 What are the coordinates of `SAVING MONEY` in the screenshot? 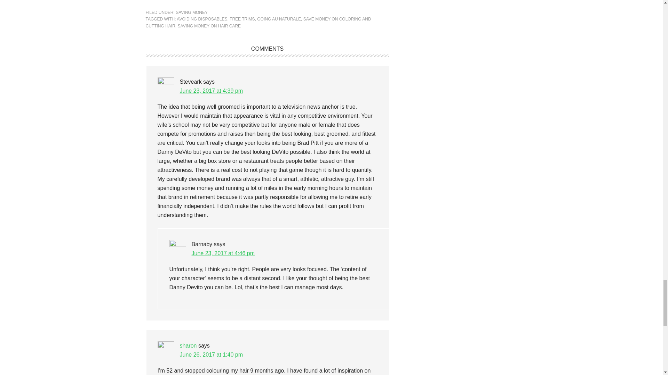 It's located at (191, 12).